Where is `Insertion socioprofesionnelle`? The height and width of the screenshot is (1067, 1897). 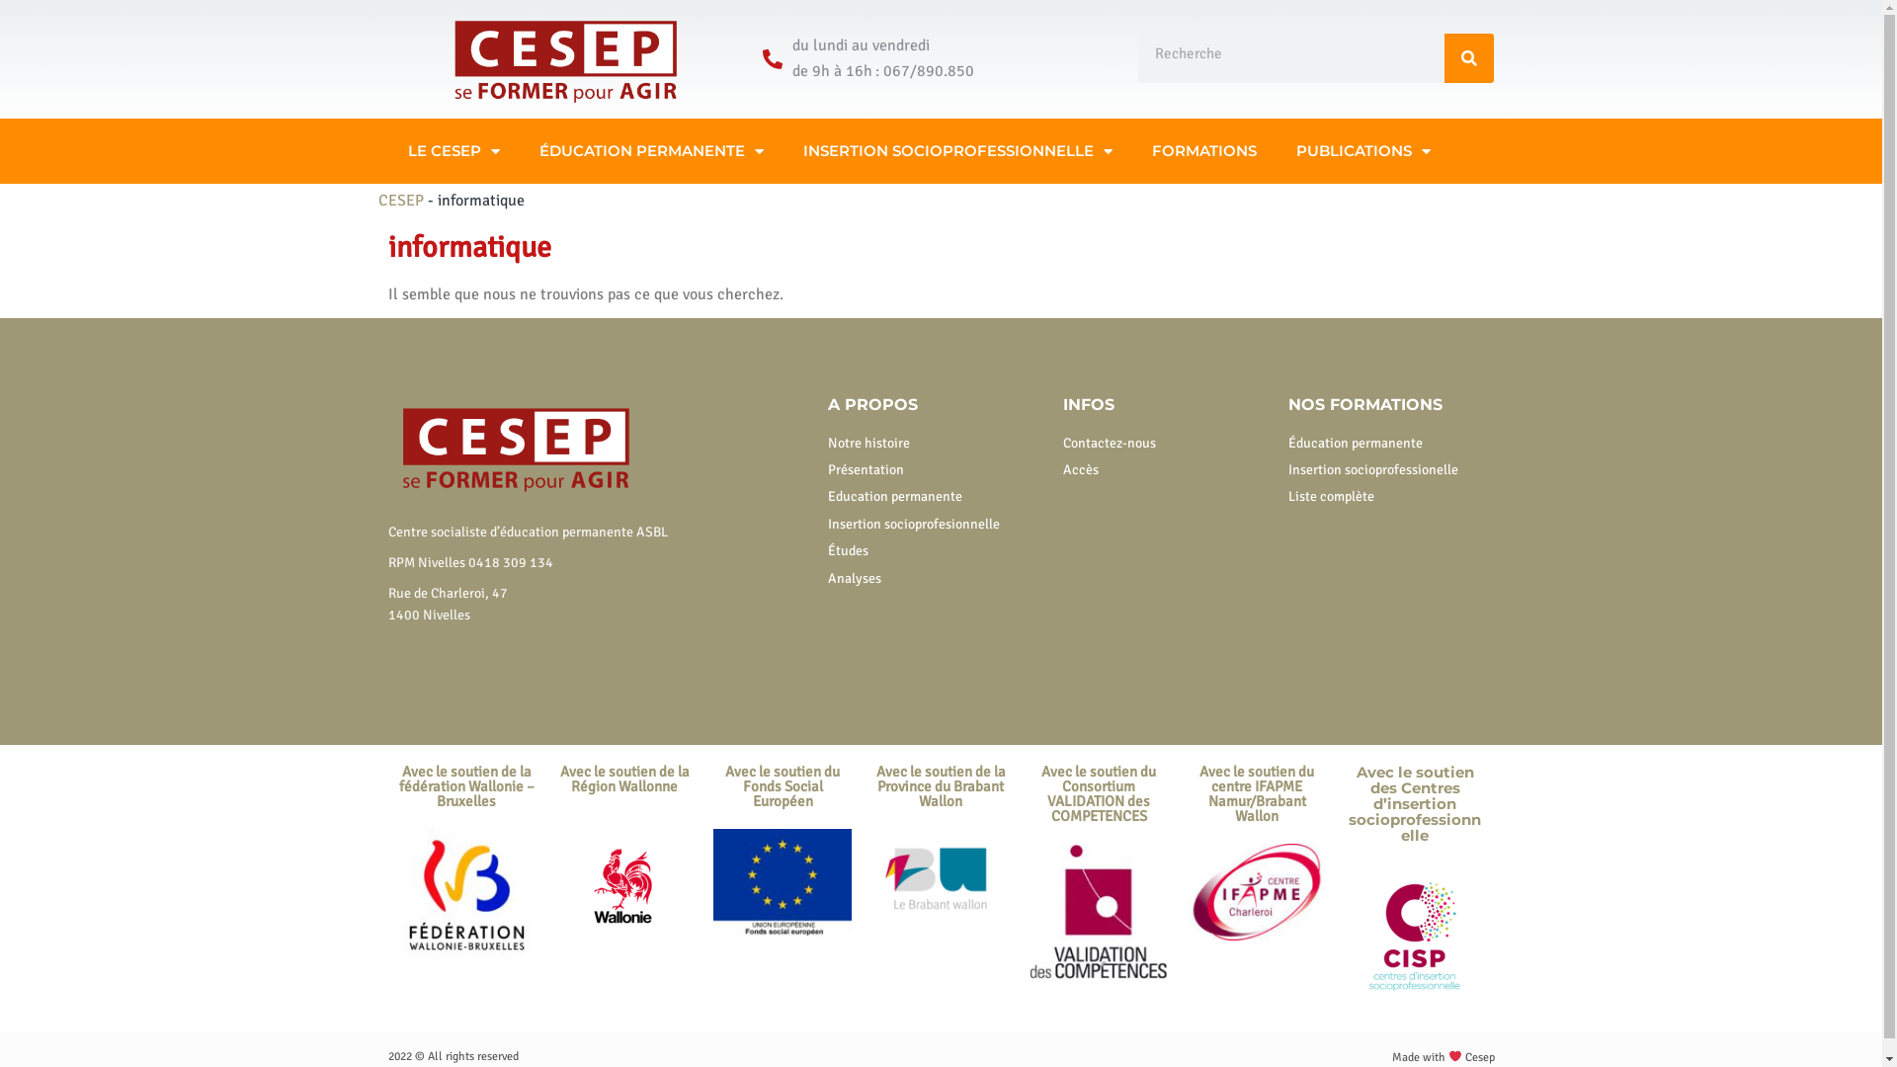 Insertion socioprofesionnelle is located at coordinates (937, 525).